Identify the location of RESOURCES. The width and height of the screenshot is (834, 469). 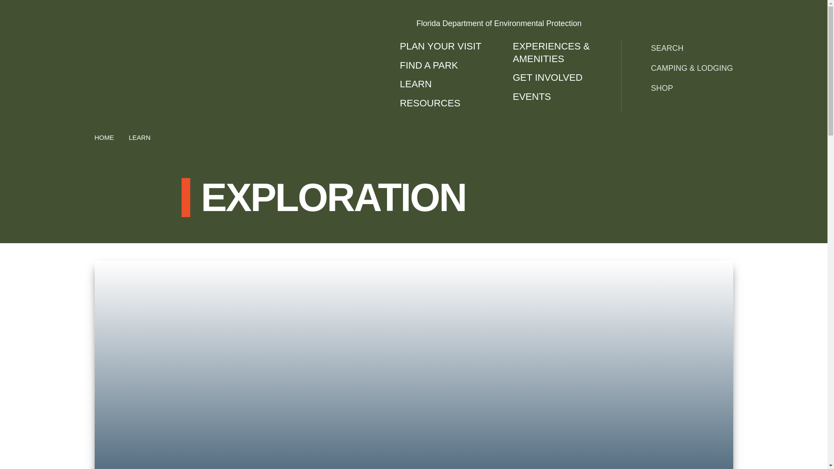
(447, 103).